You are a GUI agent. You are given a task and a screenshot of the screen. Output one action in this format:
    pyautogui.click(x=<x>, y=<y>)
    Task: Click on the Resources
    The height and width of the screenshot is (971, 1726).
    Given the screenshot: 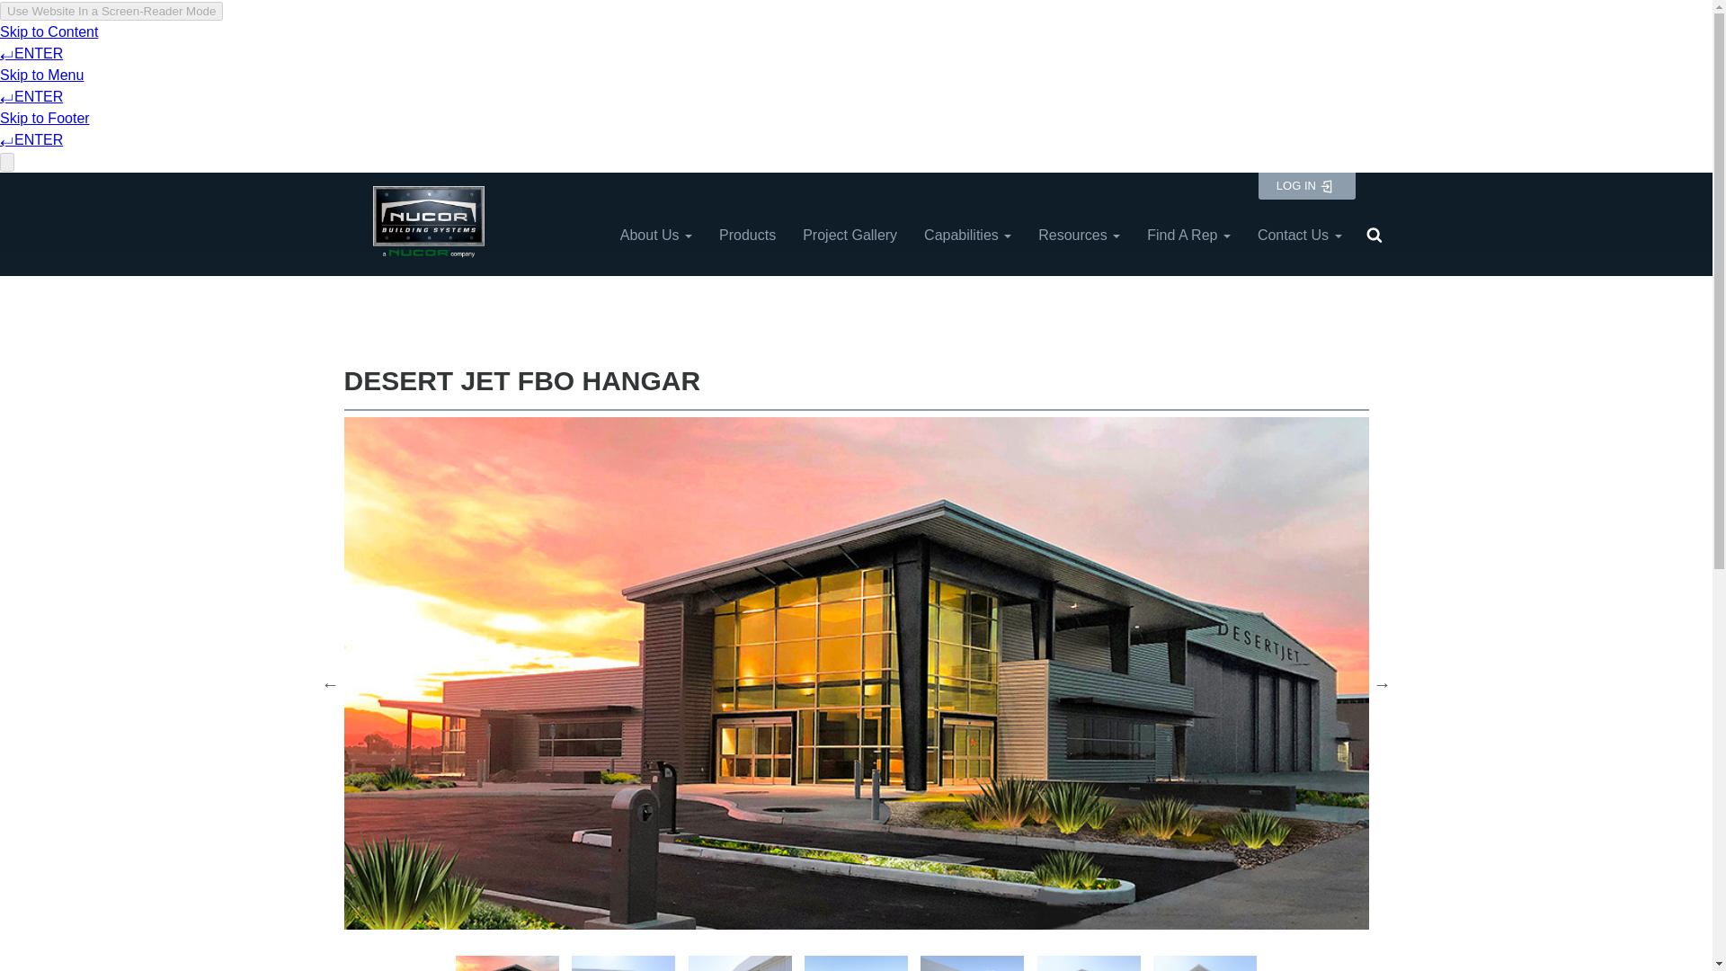 What is the action you would take?
    pyautogui.click(x=1079, y=236)
    